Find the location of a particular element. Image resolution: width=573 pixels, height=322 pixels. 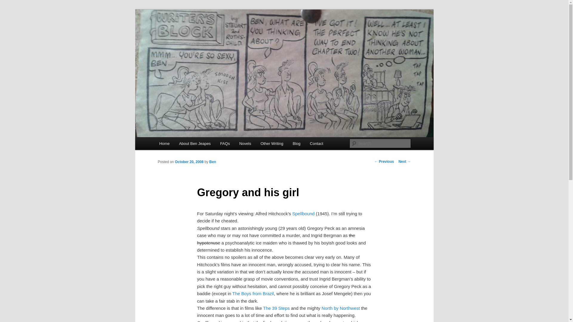

View all posts by Ben is located at coordinates (212, 162).